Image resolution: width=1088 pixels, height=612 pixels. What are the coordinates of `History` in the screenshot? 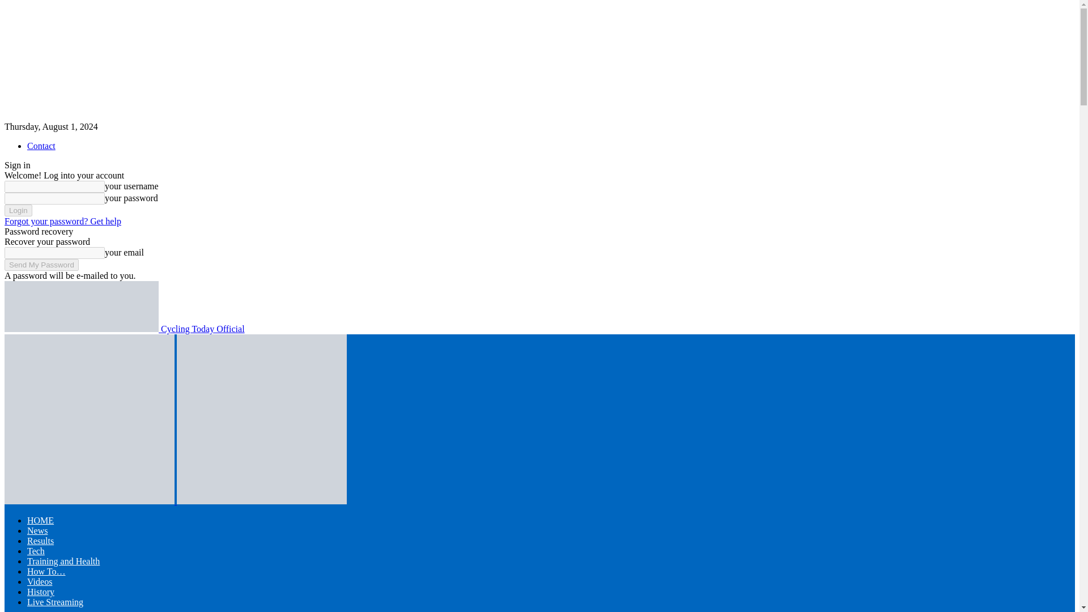 It's located at (41, 592).